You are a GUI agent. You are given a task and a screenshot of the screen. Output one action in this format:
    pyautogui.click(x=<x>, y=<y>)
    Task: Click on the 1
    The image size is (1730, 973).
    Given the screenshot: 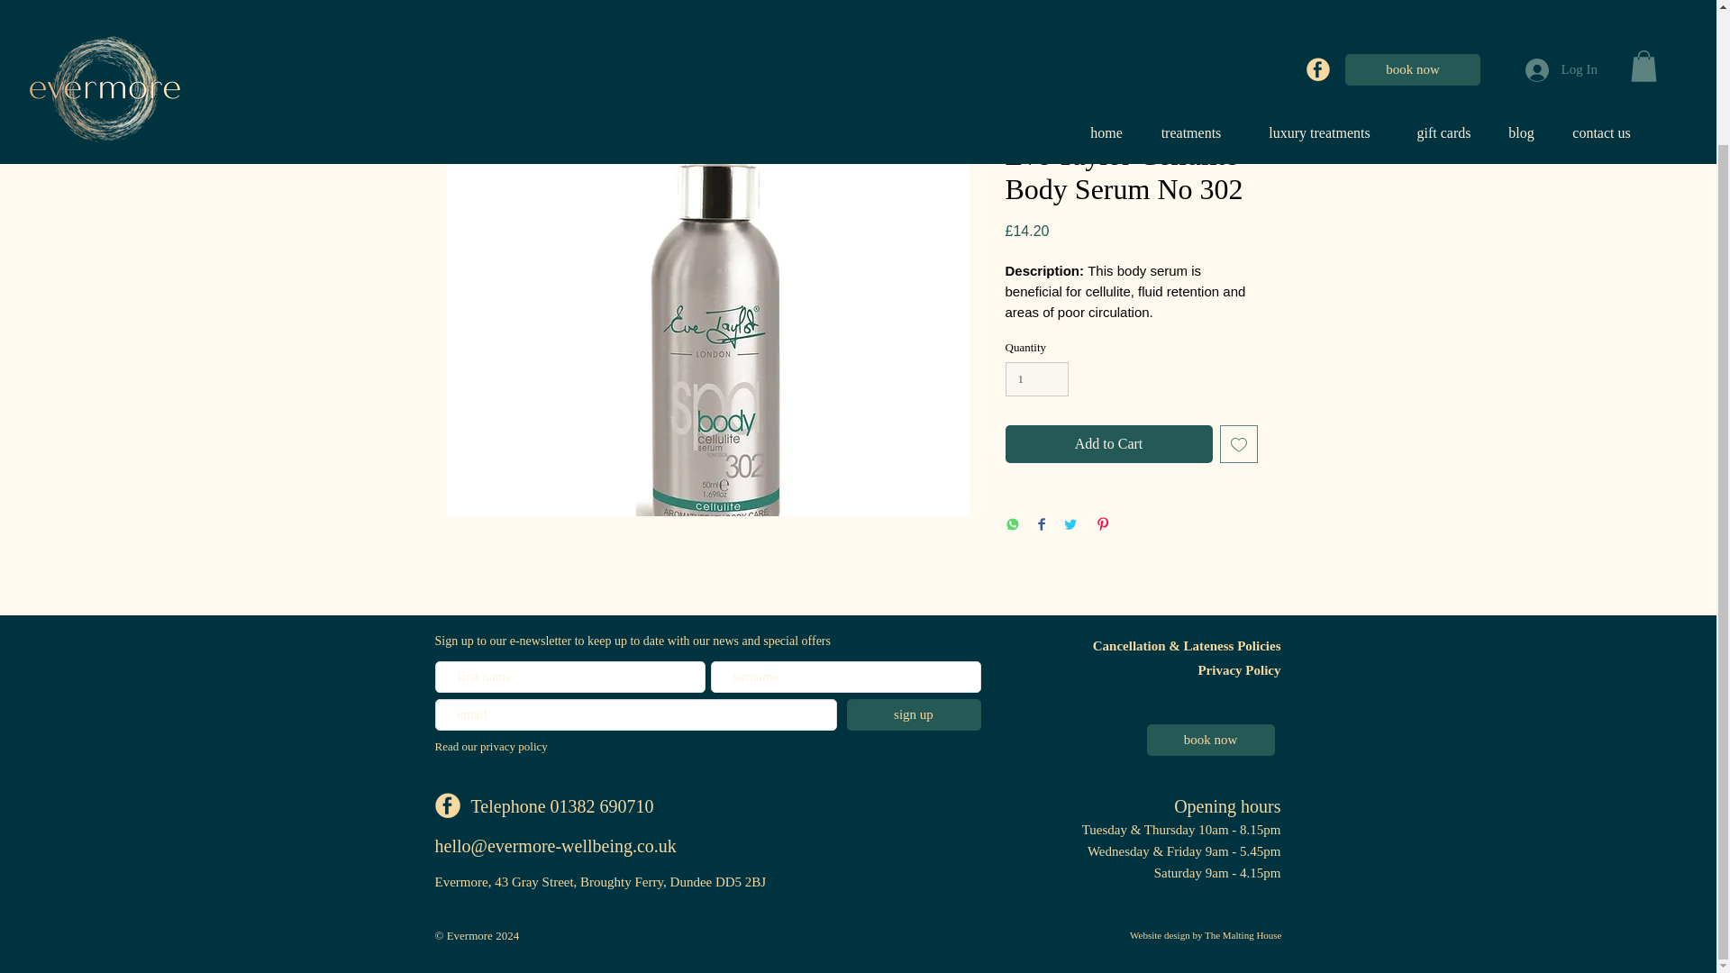 What is the action you would take?
    pyautogui.click(x=1036, y=378)
    